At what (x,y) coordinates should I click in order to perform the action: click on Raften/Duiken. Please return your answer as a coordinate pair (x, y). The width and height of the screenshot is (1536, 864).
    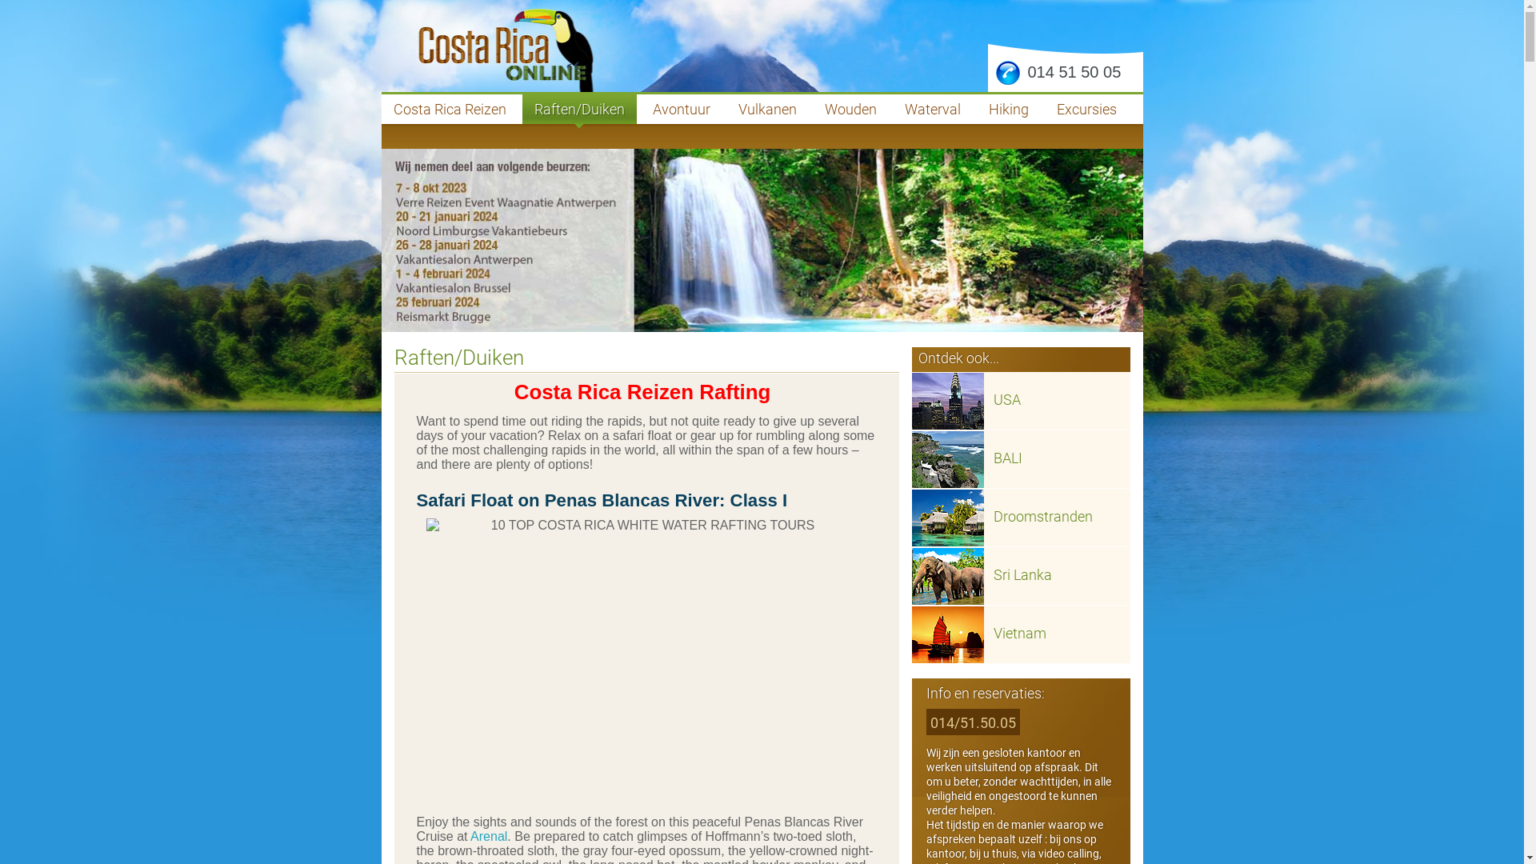
    Looking at the image, I should click on (579, 109).